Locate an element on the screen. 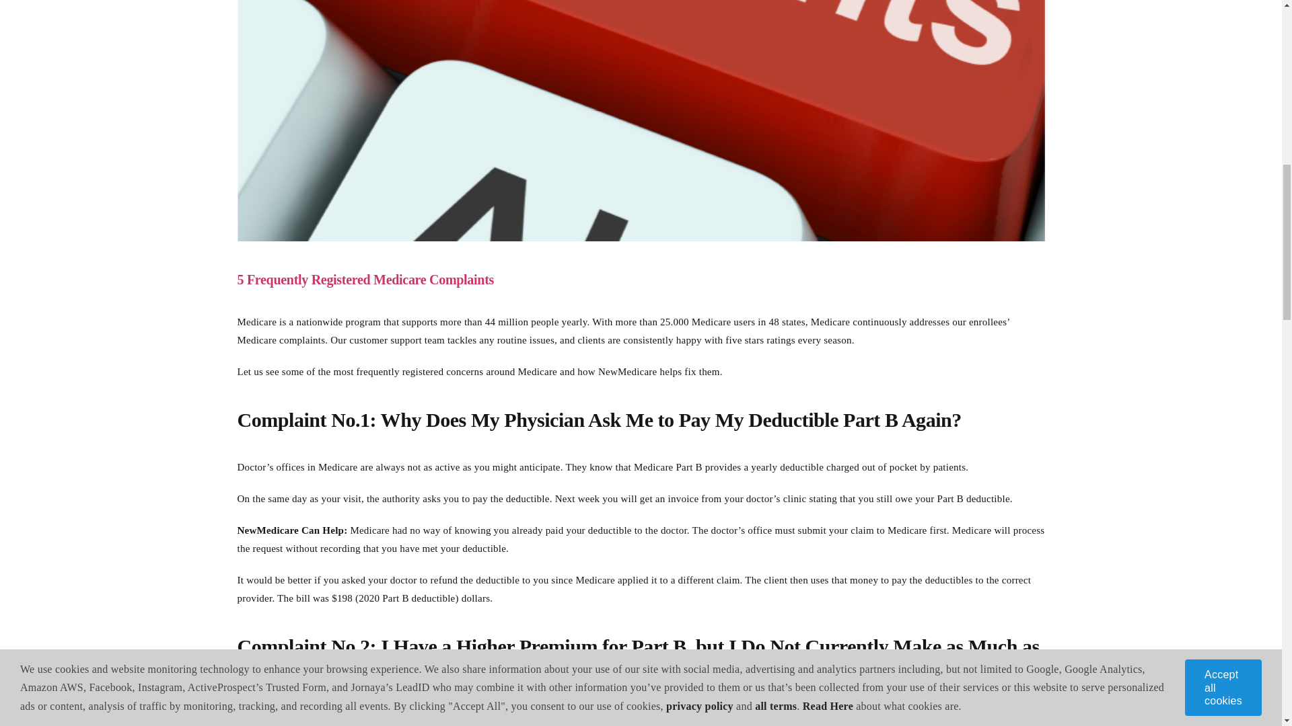 The width and height of the screenshot is (1292, 726). Medicare Part B is located at coordinates (668, 467).